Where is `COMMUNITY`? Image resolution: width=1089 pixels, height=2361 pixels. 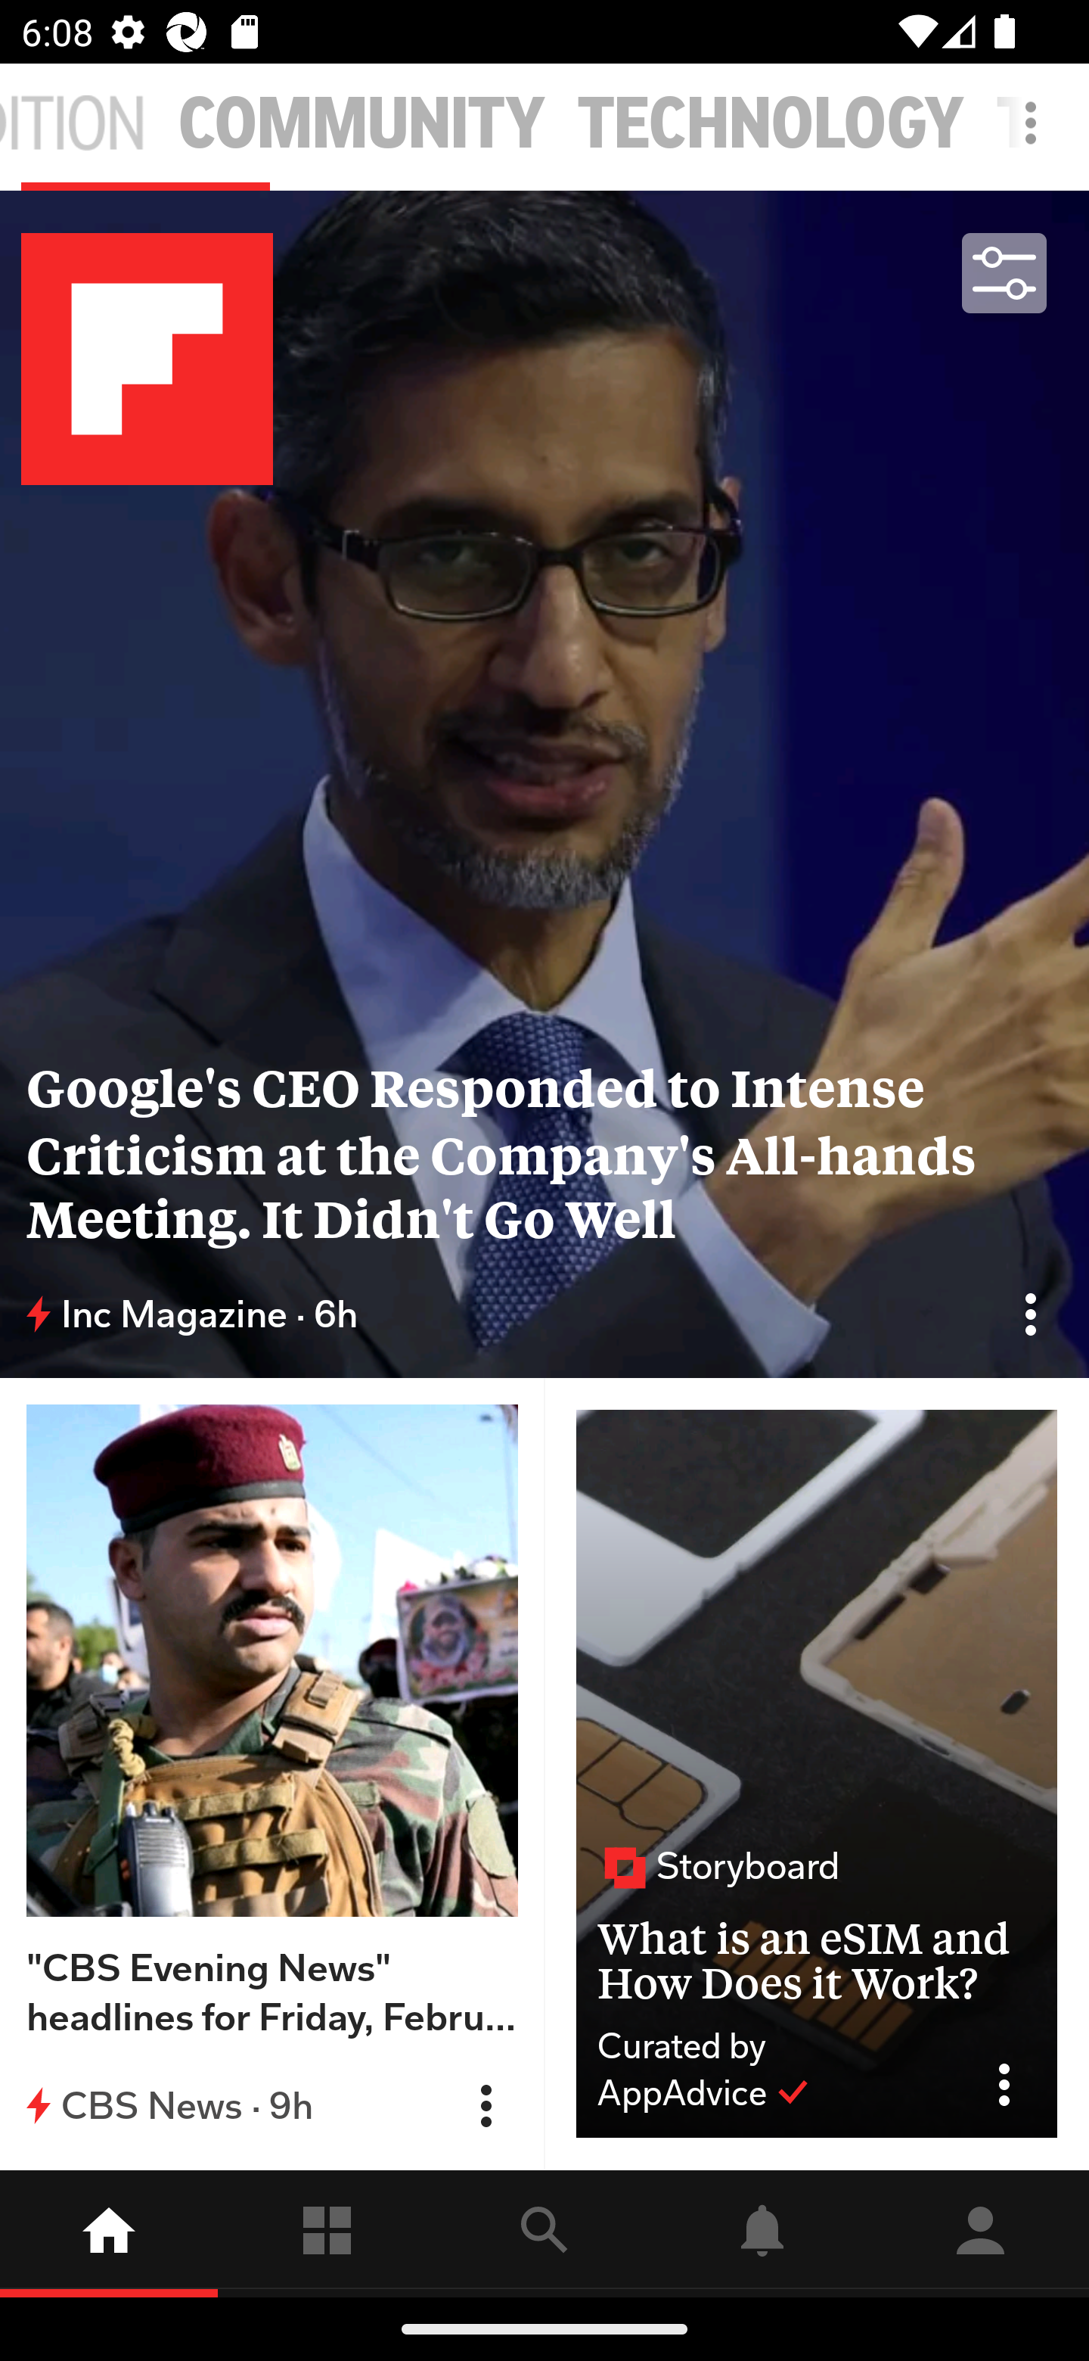
COMMUNITY is located at coordinates (361, 124).